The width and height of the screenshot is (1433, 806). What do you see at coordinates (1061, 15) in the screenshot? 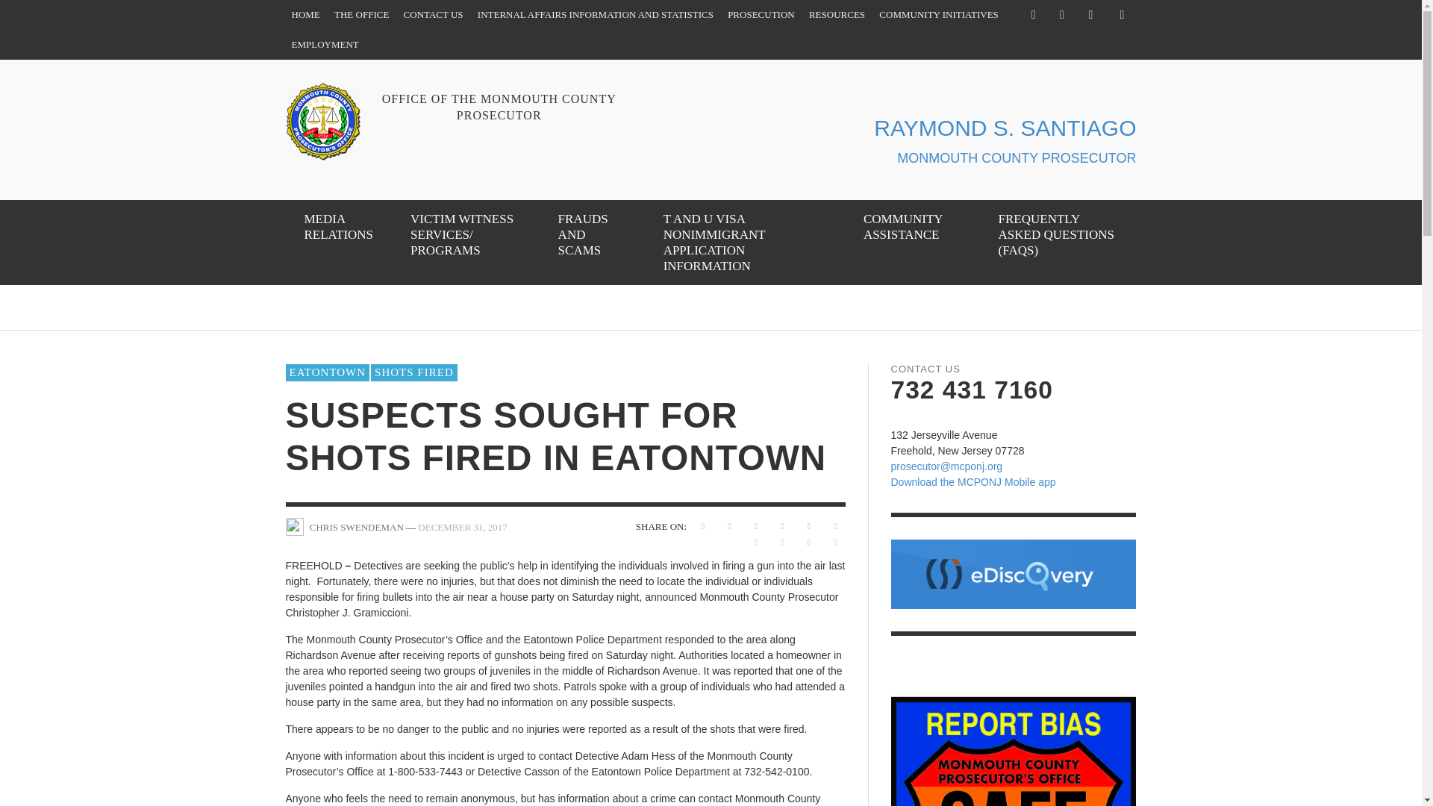
I see `Twitter` at bounding box center [1061, 15].